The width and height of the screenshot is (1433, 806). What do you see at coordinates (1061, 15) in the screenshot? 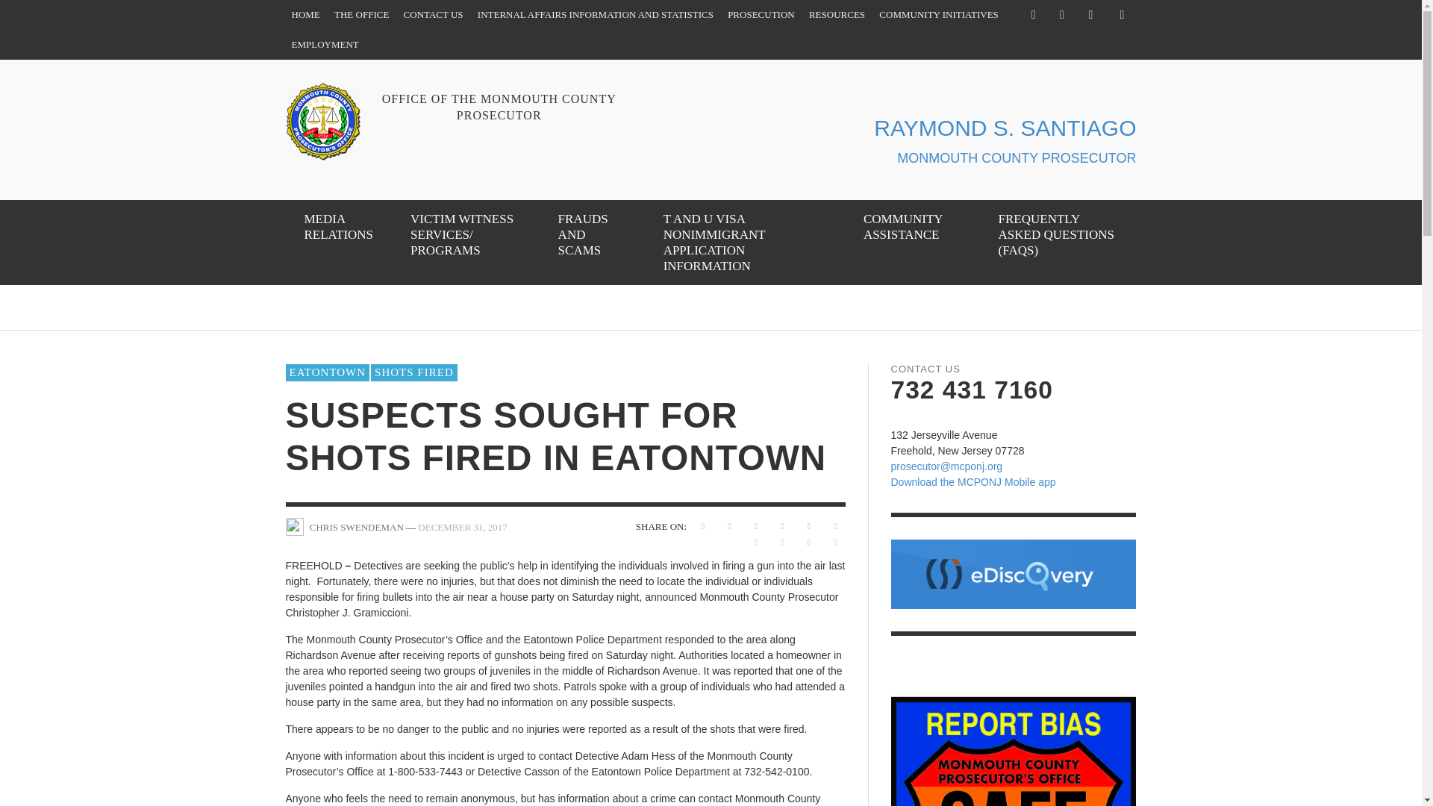
I see `Twitter` at bounding box center [1061, 15].